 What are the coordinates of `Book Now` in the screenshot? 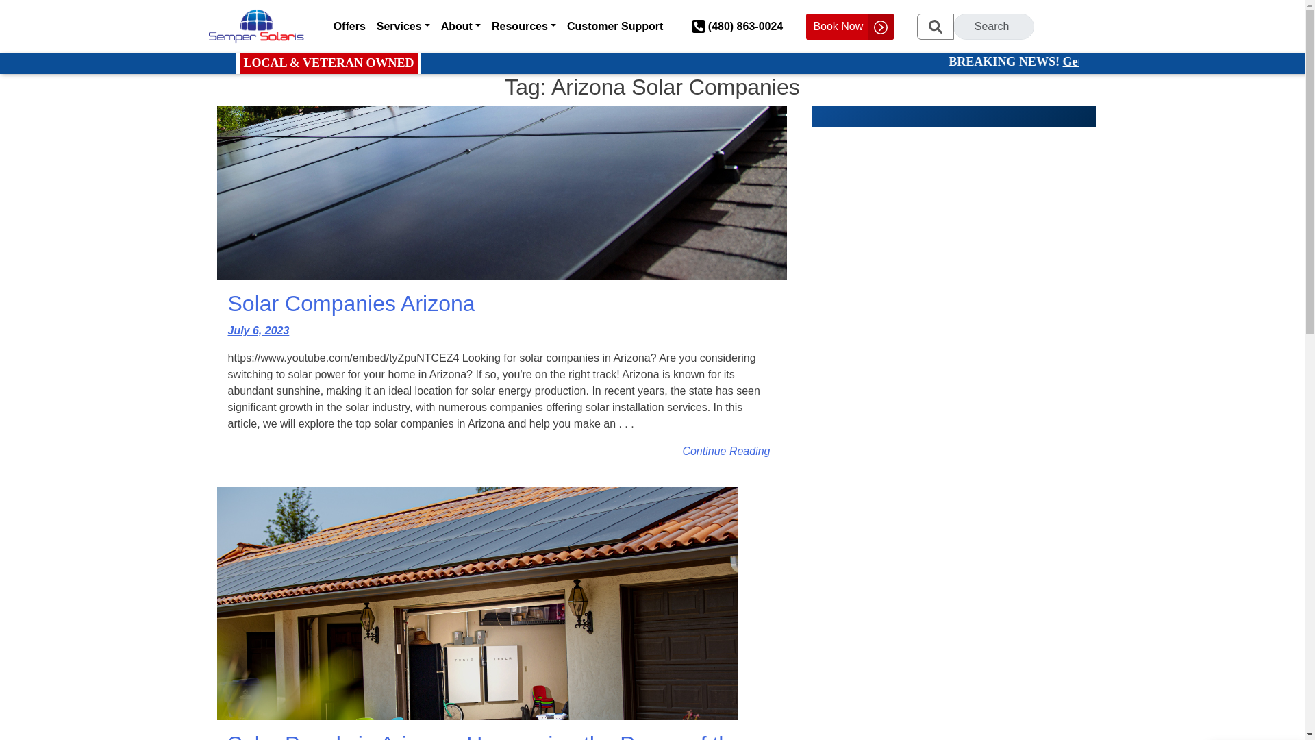 It's located at (849, 27).